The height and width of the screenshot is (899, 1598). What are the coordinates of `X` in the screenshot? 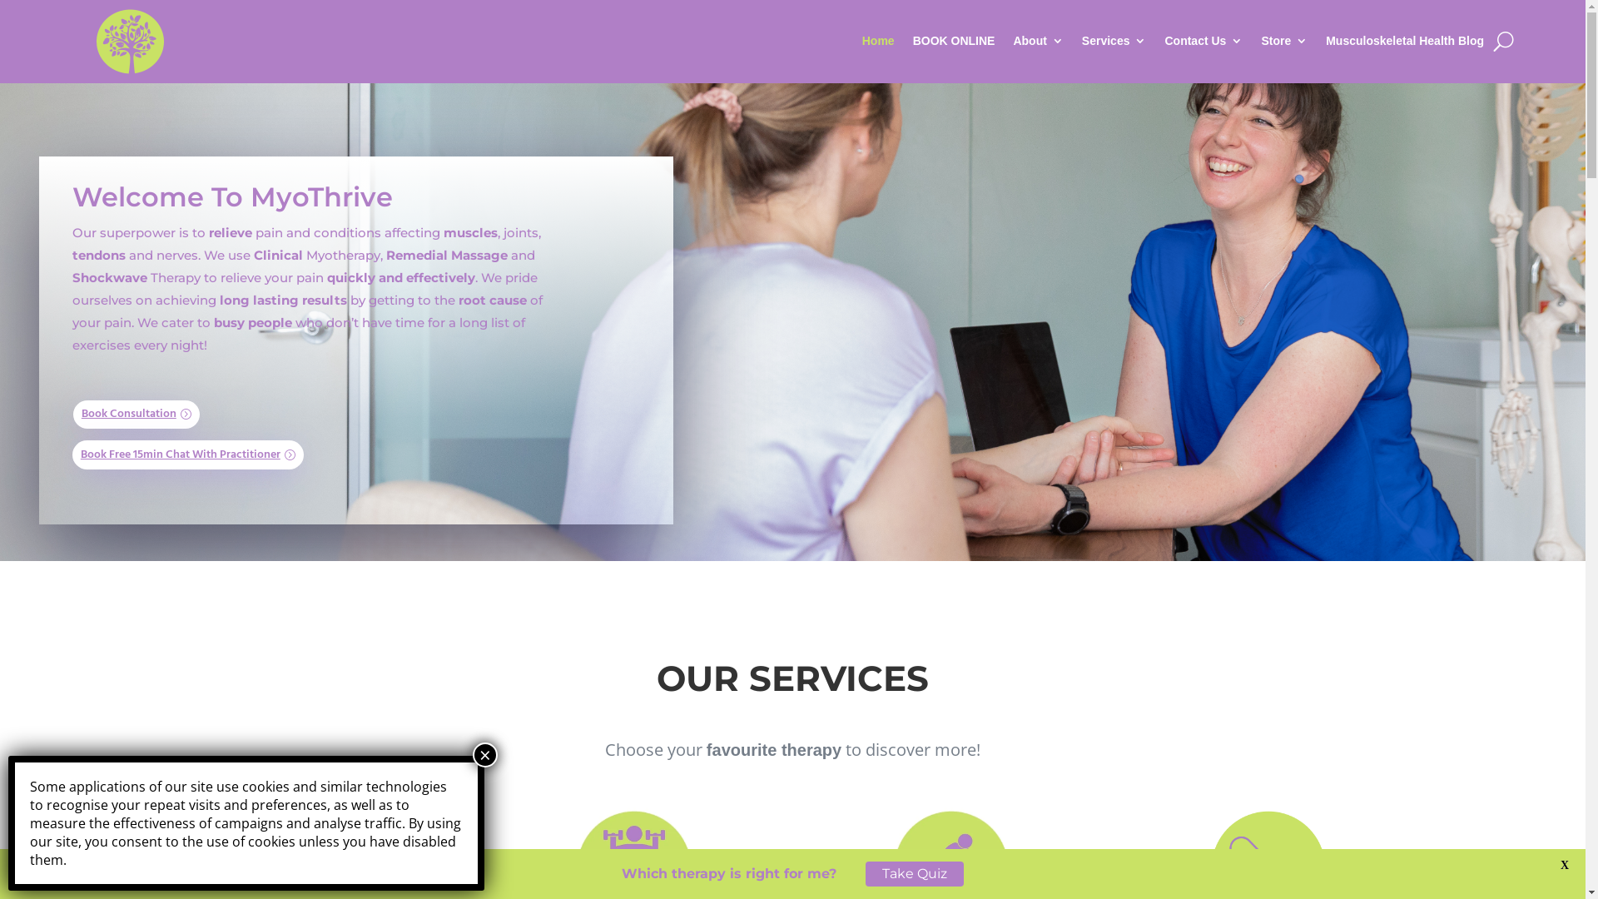 It's located at (1565, 866).